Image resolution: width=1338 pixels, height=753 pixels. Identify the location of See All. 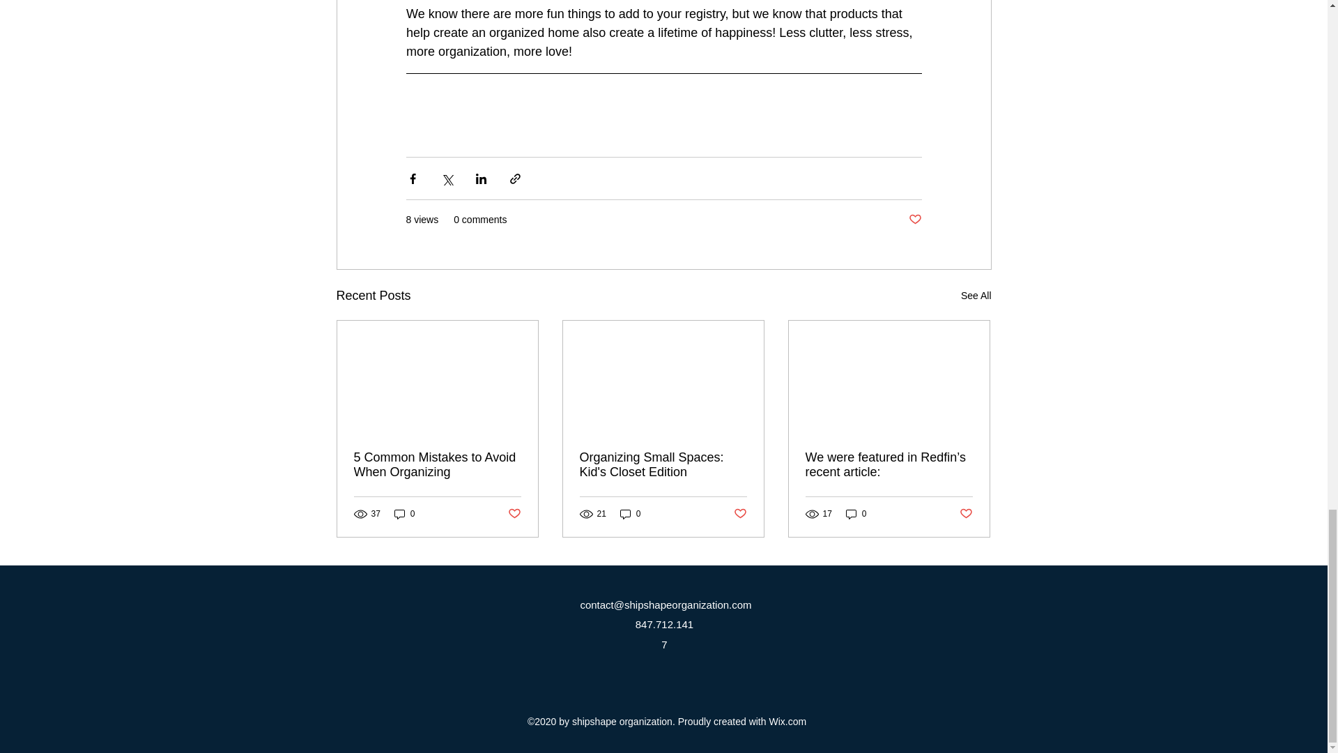
(976, 296).